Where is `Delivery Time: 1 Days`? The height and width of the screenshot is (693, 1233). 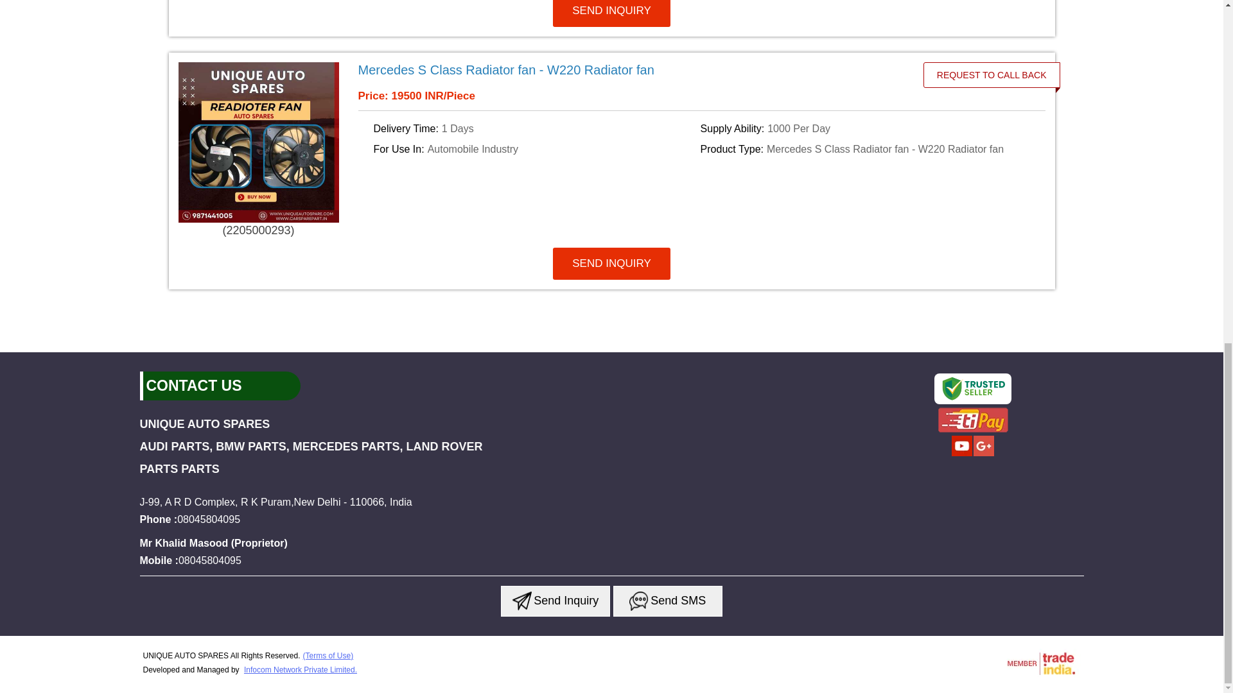
Delivery Time: 1 Days is located at coordinates (534, 128).